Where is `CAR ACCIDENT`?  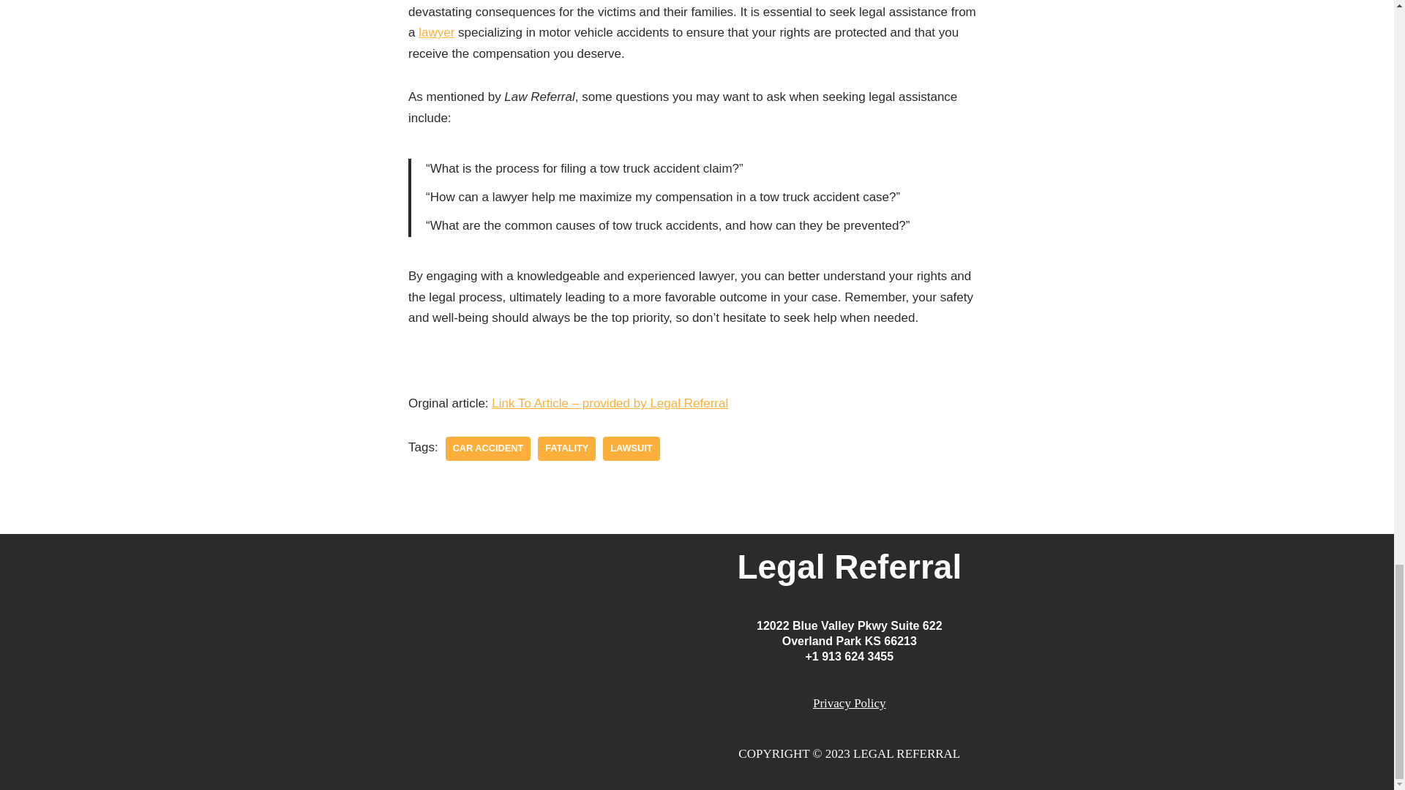
CAR ACCIDENT is located at coordinates (487, 448).